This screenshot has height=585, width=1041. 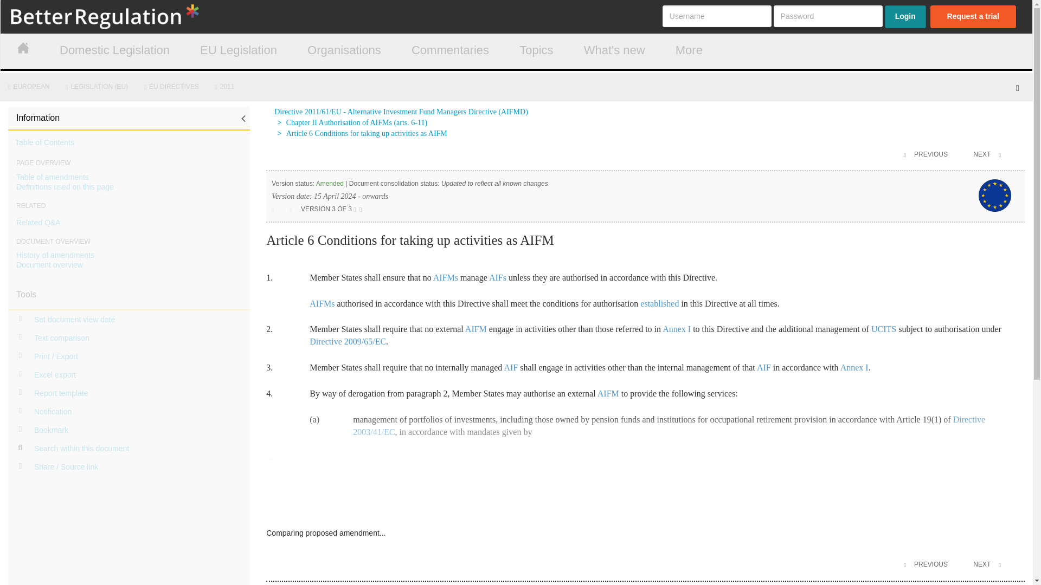 What do you see at coordinates (689, 51) in the screenshot?
I see `More` at bounding box center [689, 51].